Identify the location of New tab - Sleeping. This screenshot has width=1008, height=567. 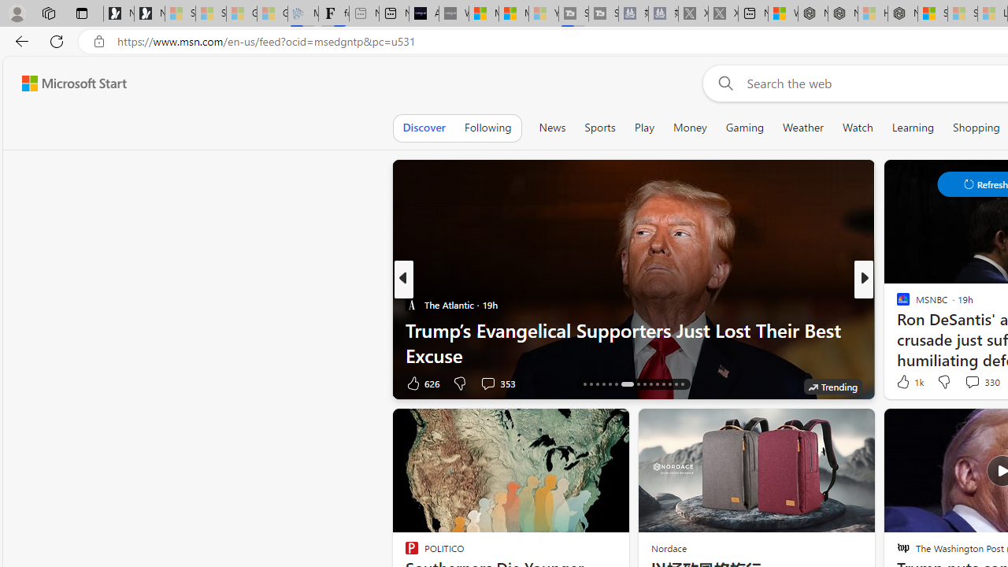
(364, 14).